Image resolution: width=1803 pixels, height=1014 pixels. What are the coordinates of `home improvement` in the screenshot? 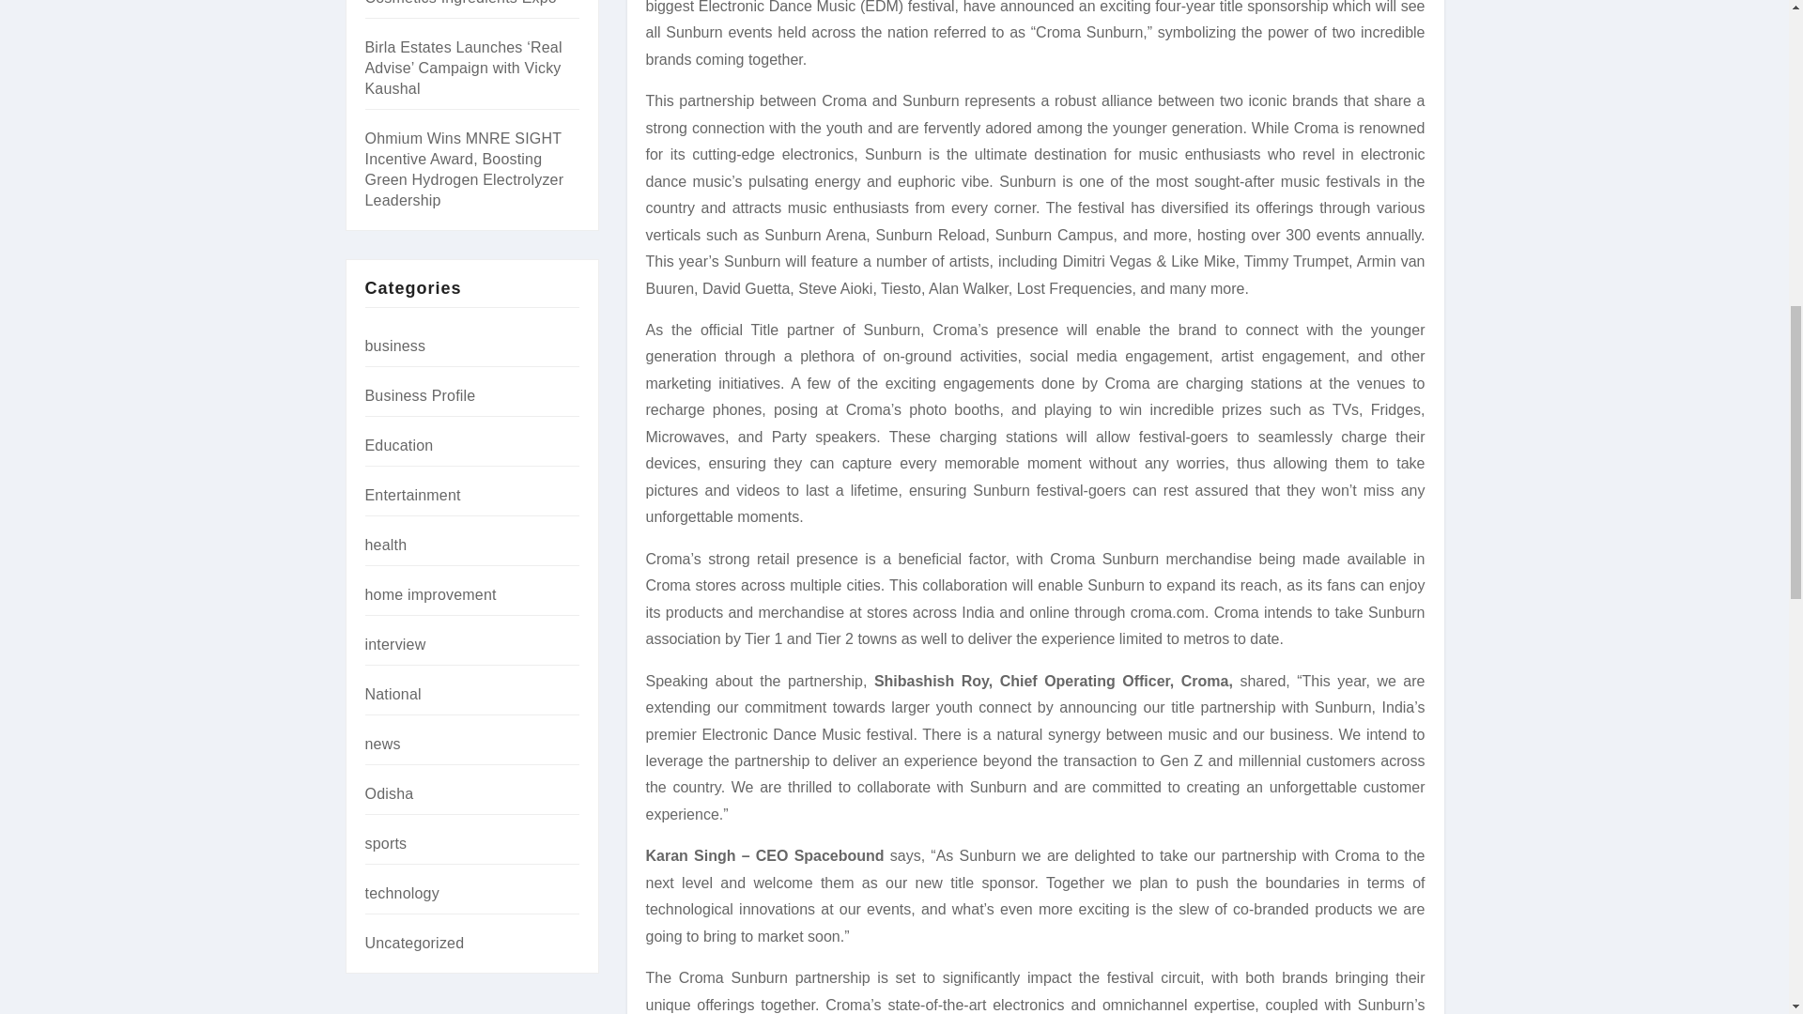 It's located at (430, 594).